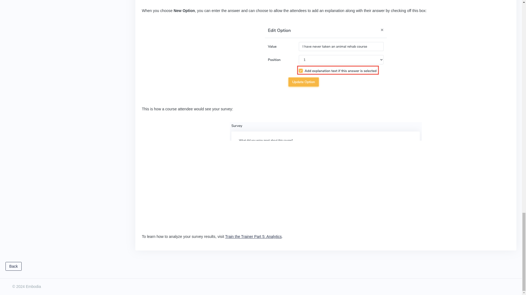 This screenshot has height=295, width=526. What do you see at coordinates (13, 266) in the screenshot?
I see `Back` at bounding box center [13, 266].